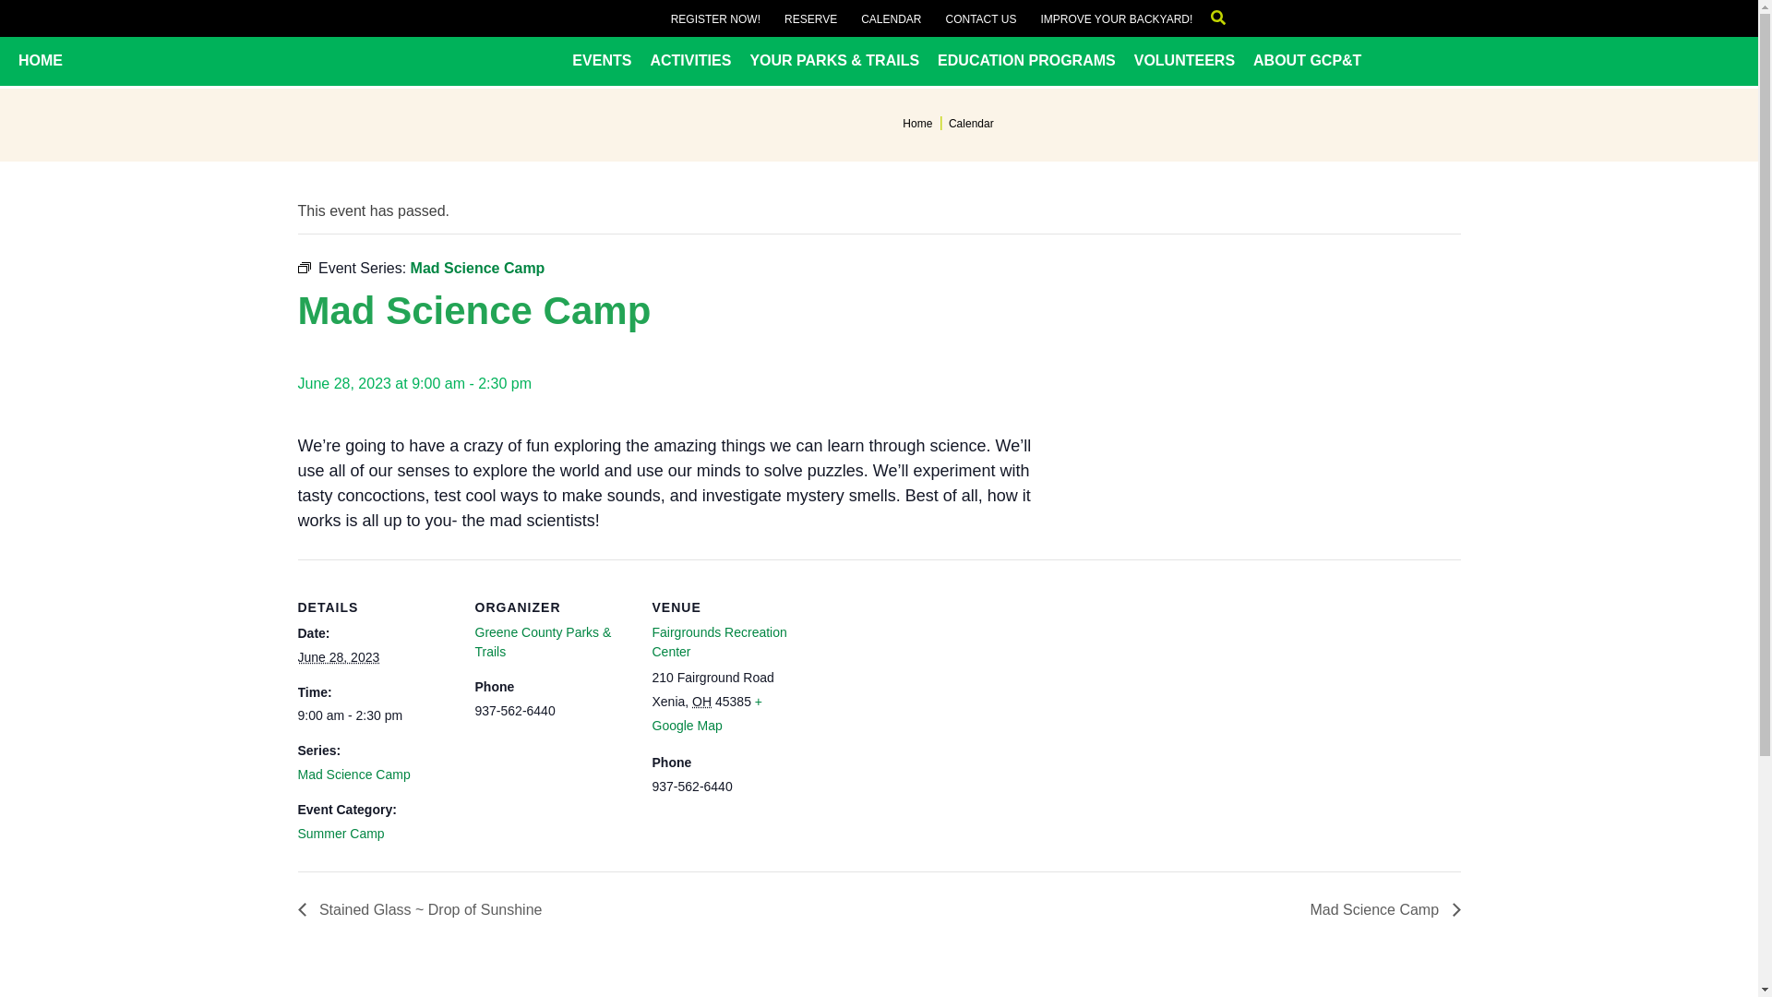 The width and height of the screenshot is (1772, 997). What do you see at coordinates (707, 713) in the screenshot?
I see `Click to view a Google Map` at bounding box center [707, 713].